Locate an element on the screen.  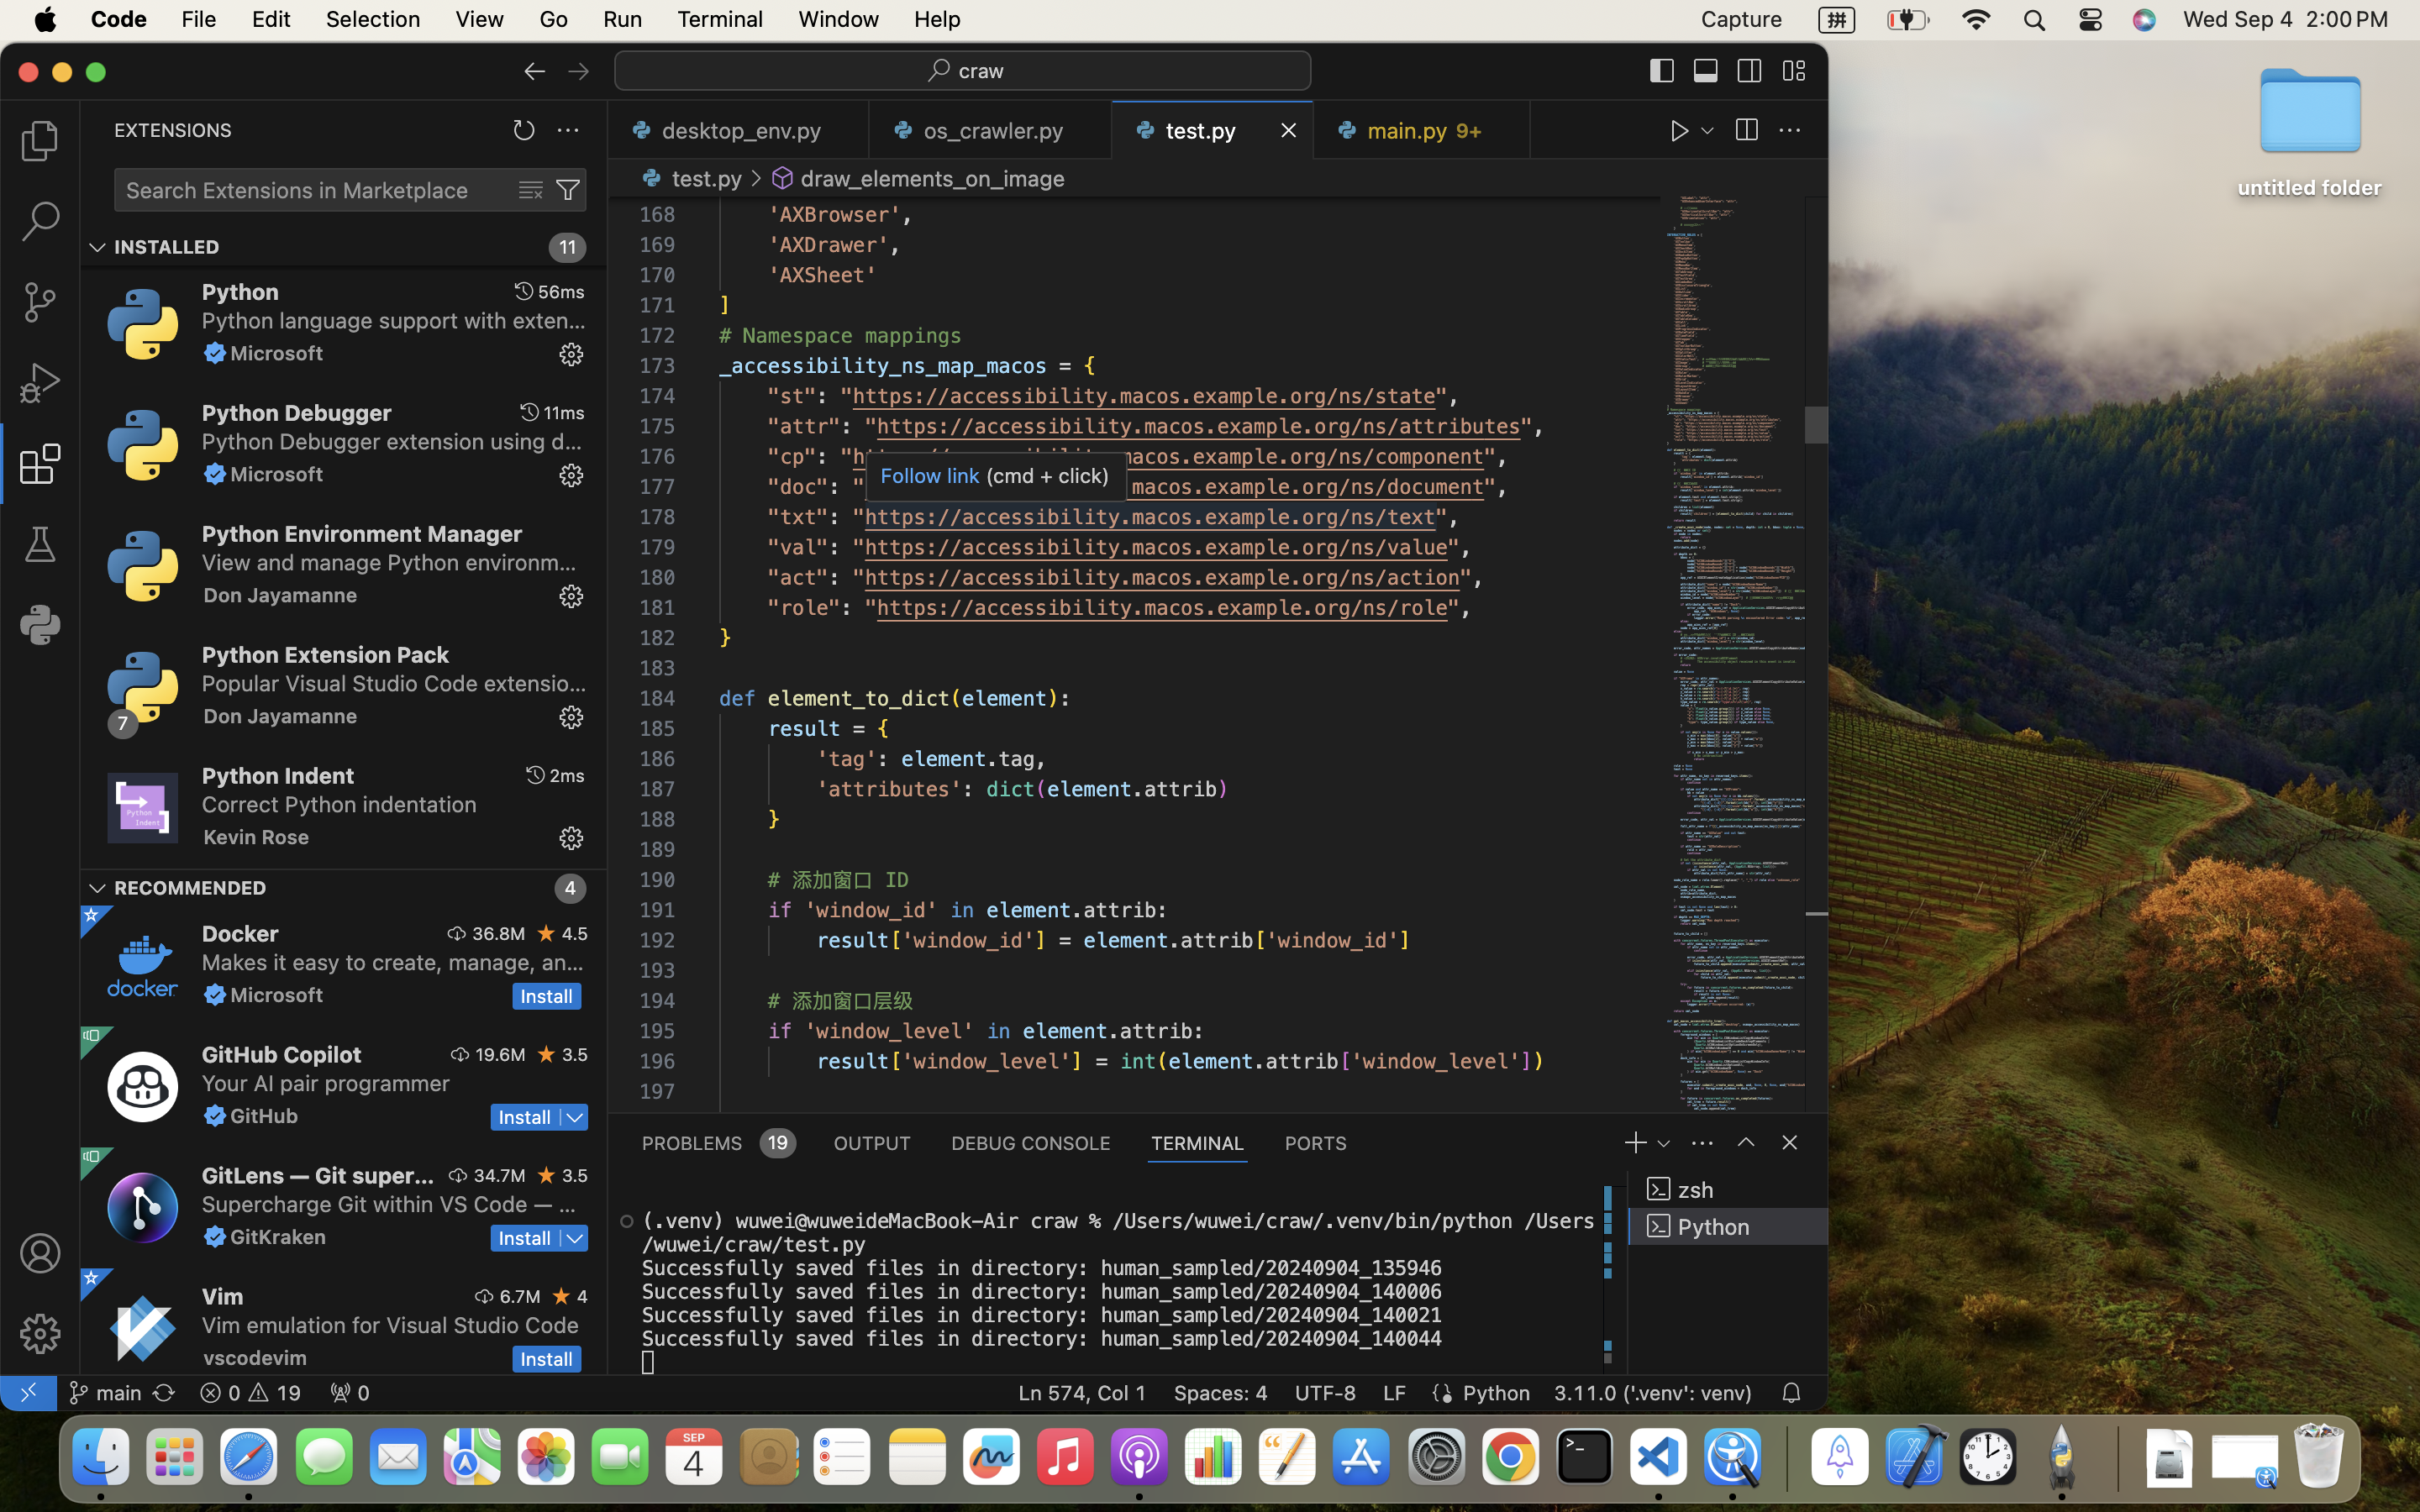
6.7M is located at coordinates (520, 1296).